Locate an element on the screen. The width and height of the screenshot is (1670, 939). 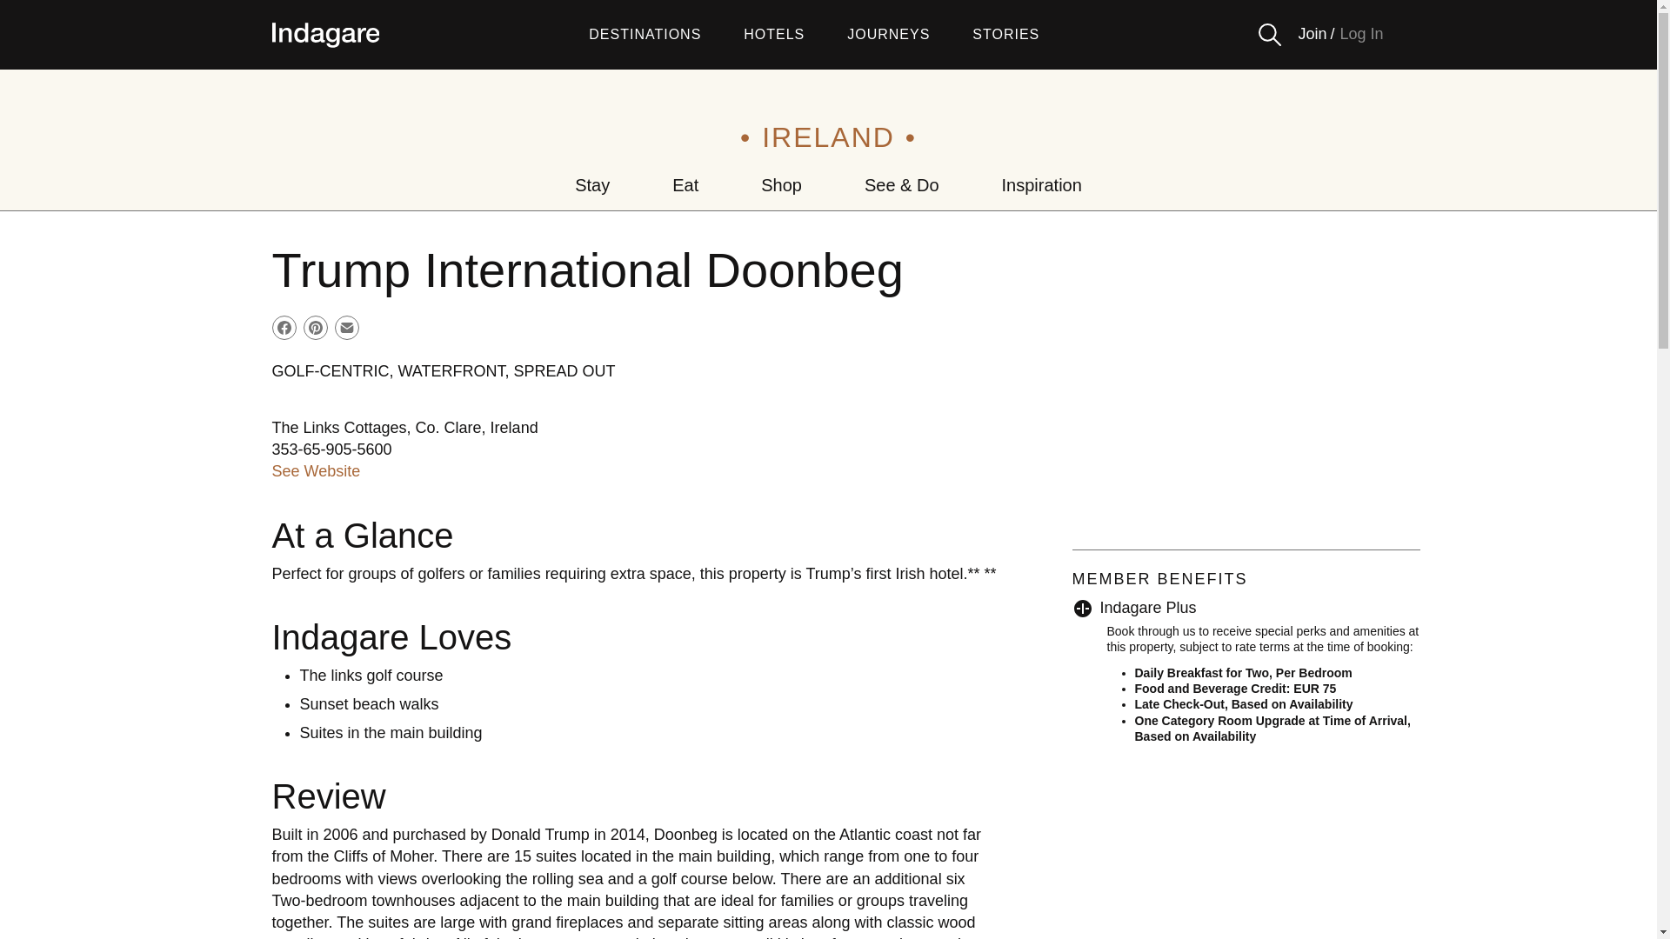
Join is located at coordinates (1312, 34).